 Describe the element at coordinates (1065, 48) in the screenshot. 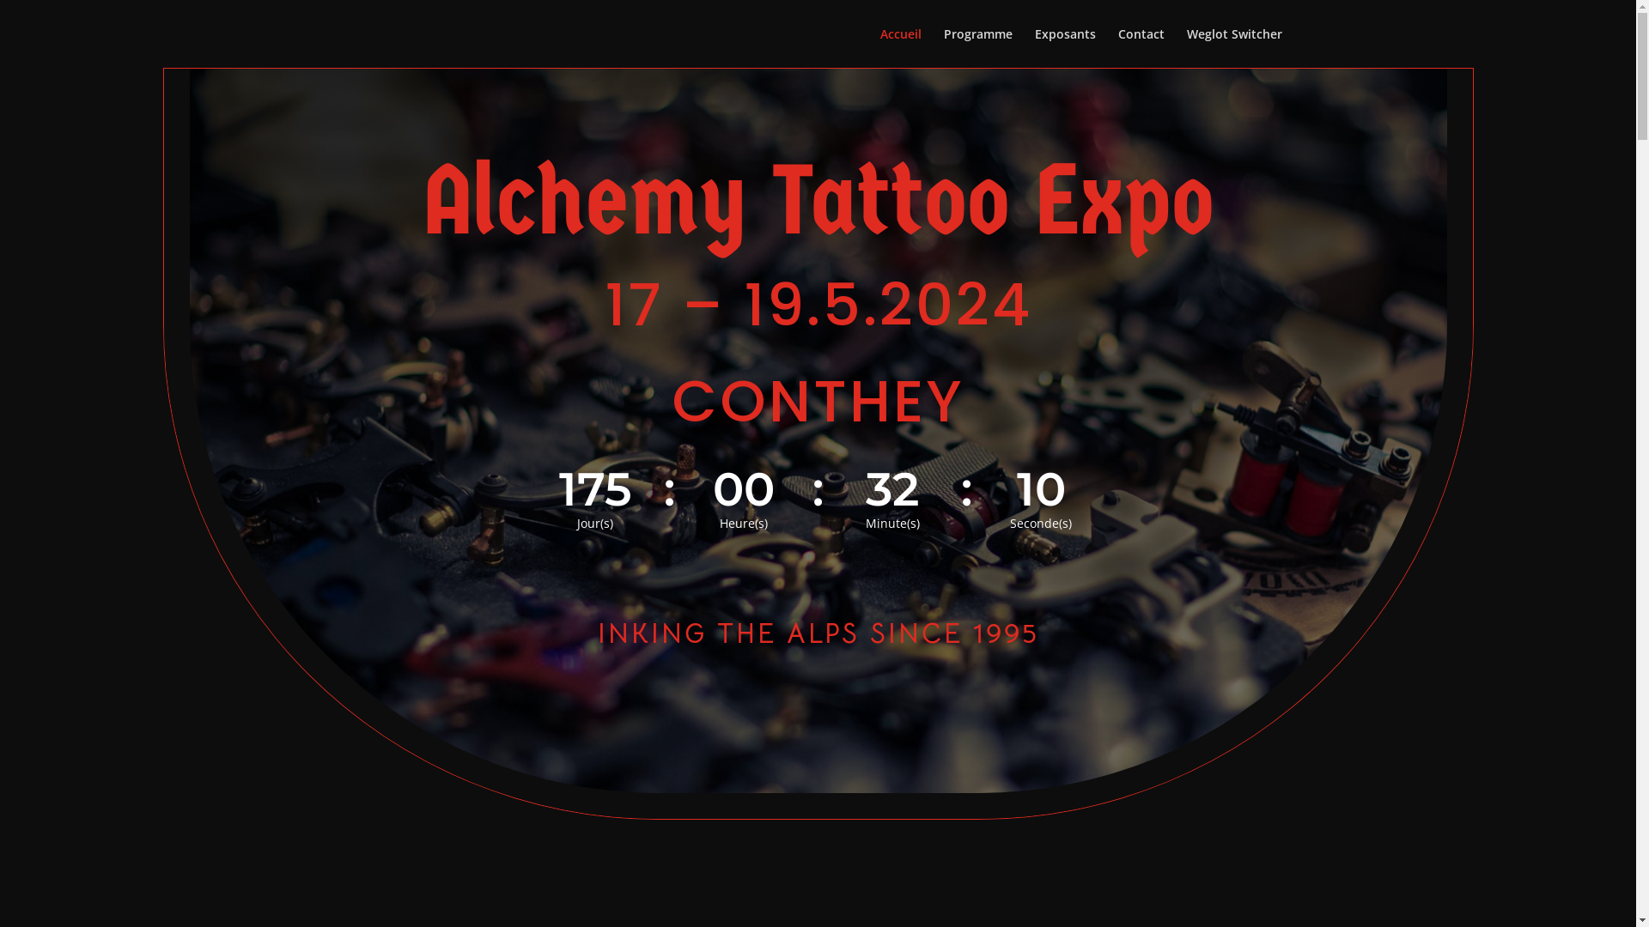

I see `Exposants` at that location.